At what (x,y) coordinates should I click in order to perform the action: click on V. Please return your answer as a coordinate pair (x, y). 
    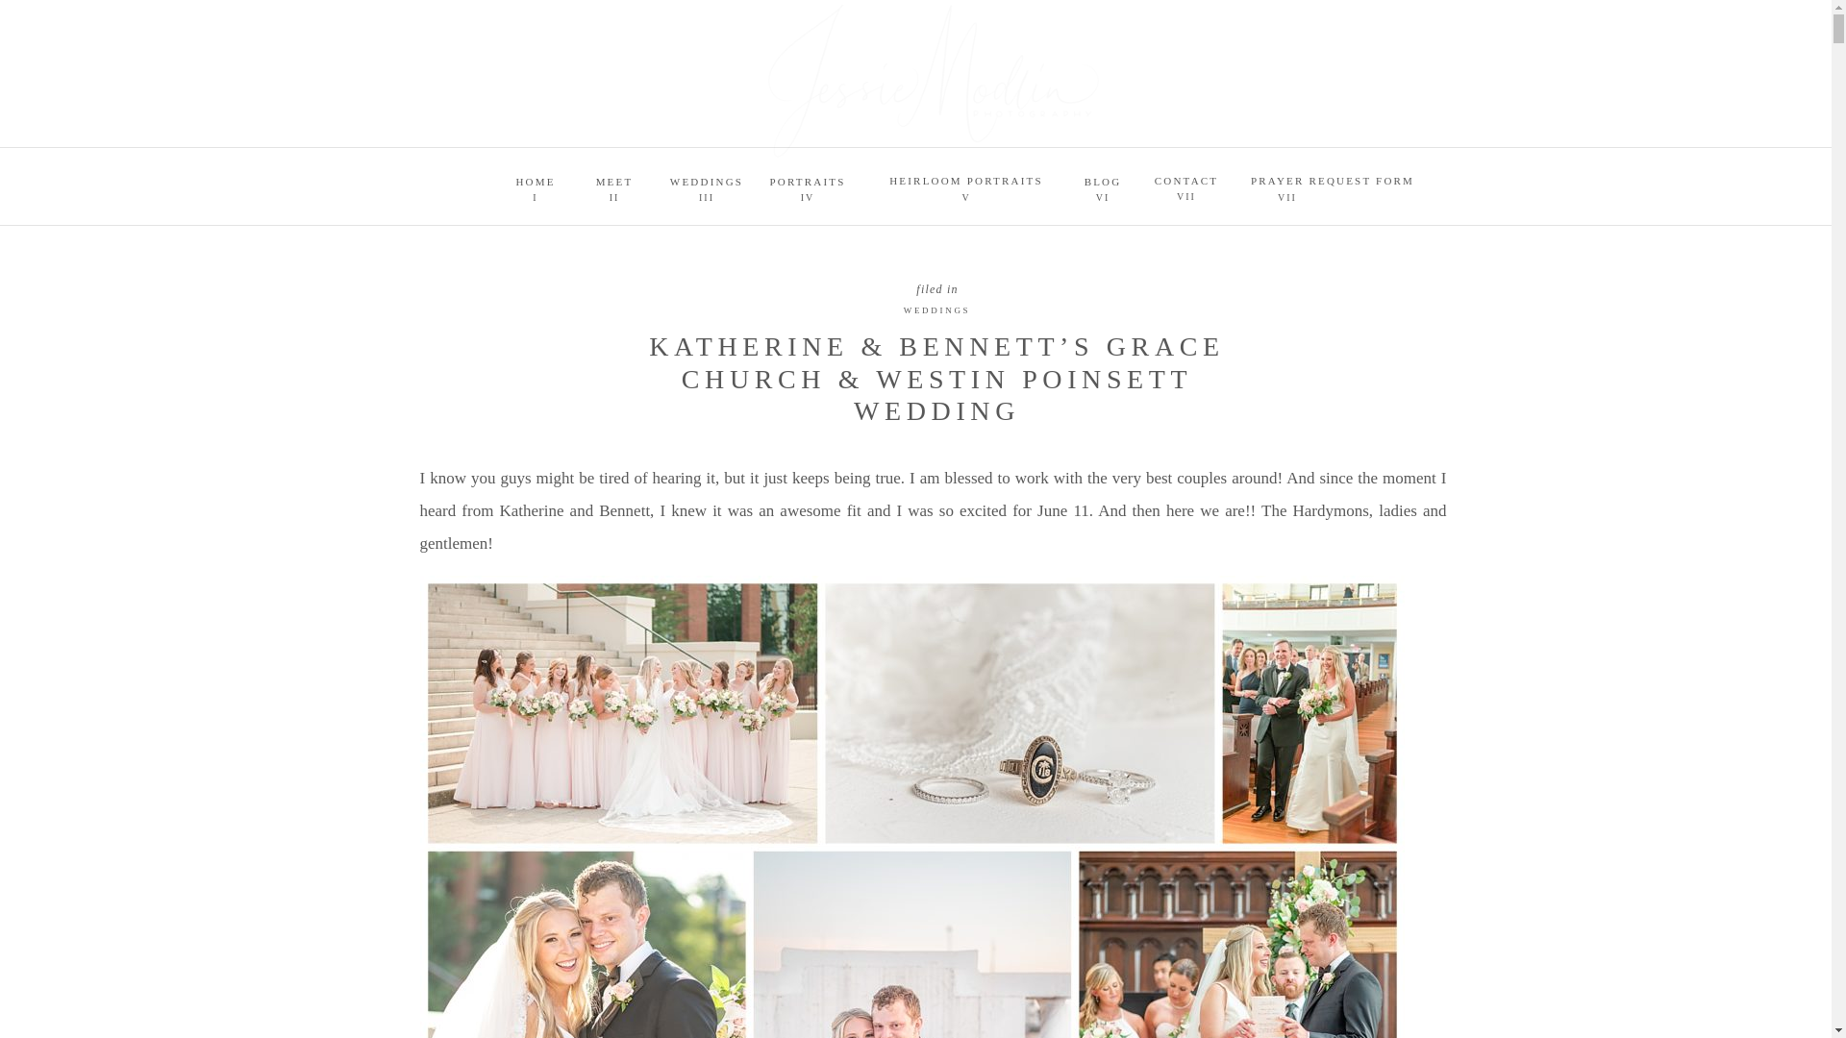
    Looking at the image, I should click on (965, 195).